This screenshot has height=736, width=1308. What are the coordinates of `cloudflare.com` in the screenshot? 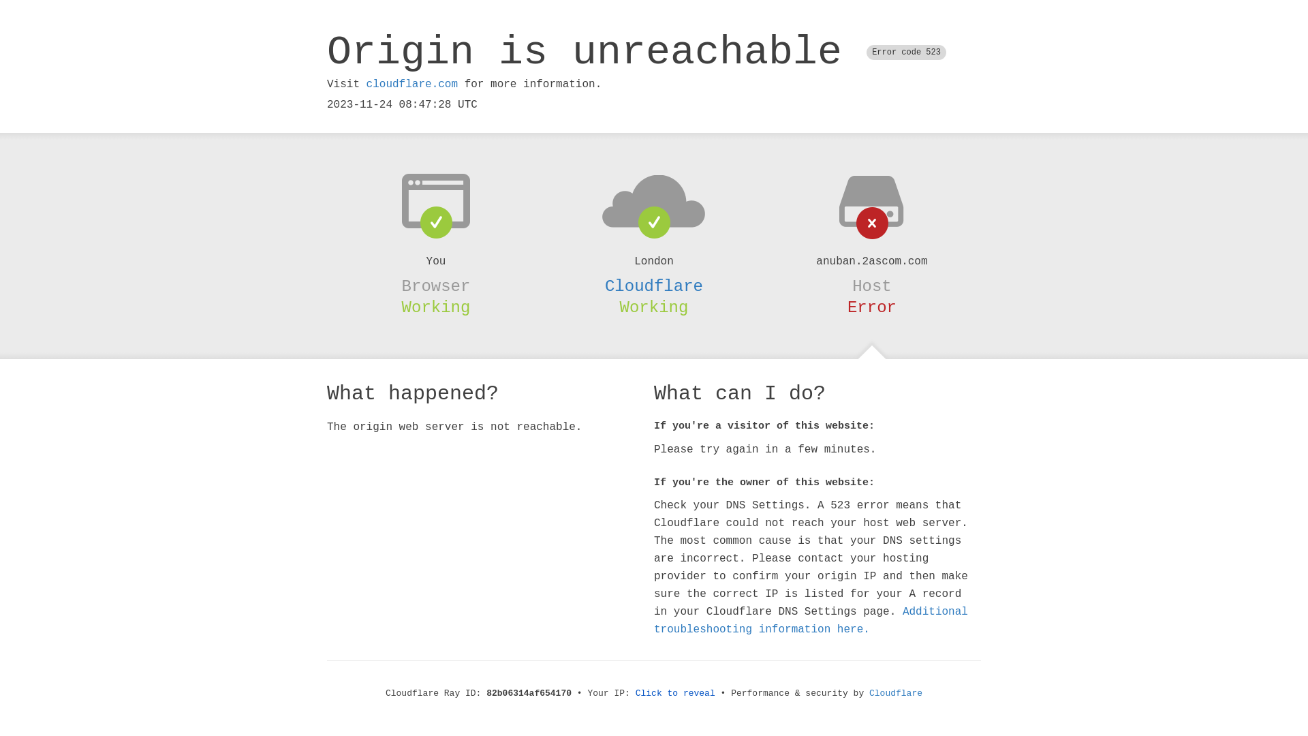 It's located at (412, 85).